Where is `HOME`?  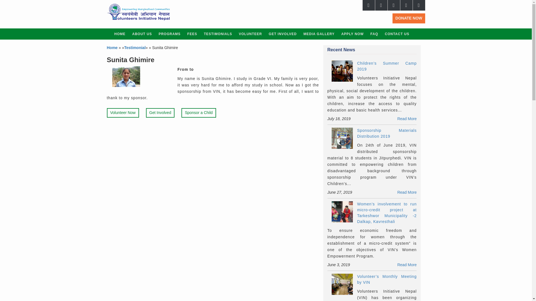 HOME is located at coordinates (120, 34).